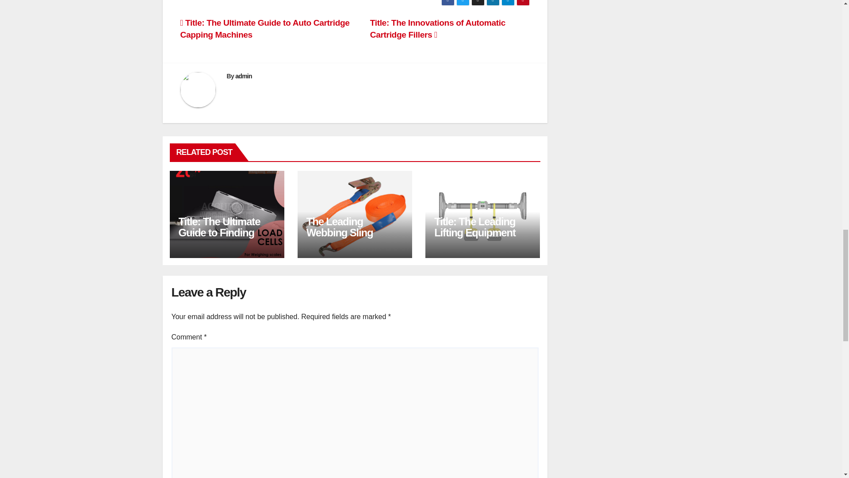 This screenshot has height=478, width=849. Describe the element at coordinates (474, 238) in the screenshot. I see `Title: The Leading Lifting Equipment Suppliers in the Market` at that location.